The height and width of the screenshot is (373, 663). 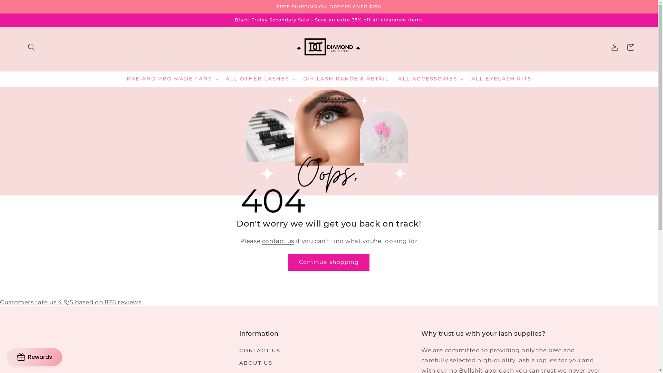 I want to click on ABOUT US, so click(x=256, y=363).